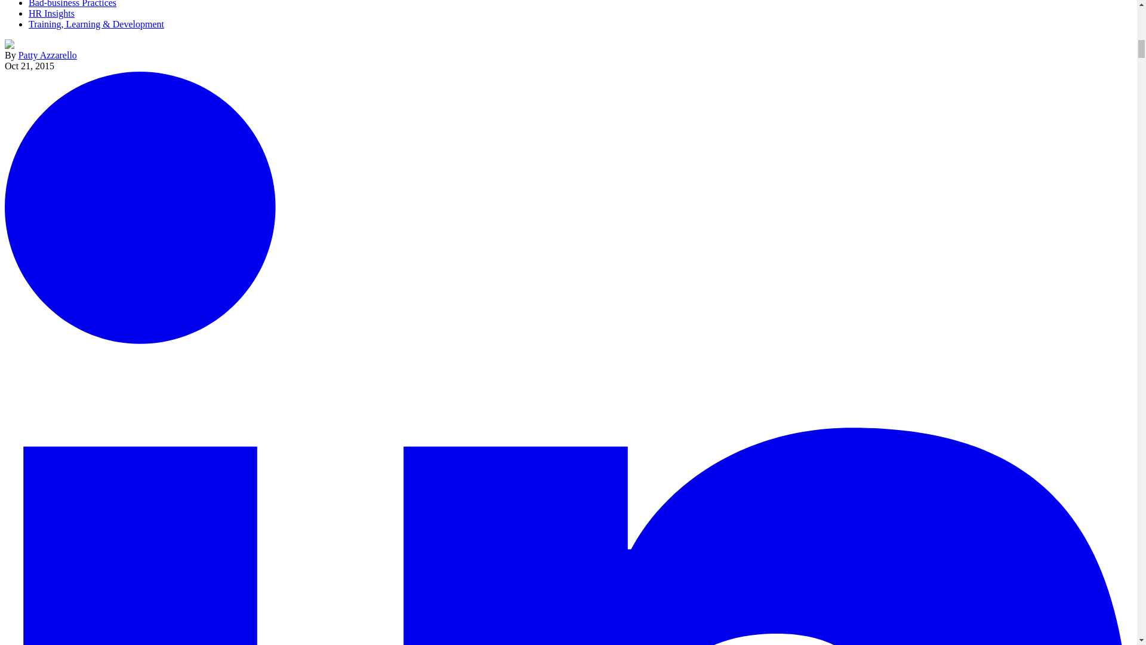 The height and width of the screenshot is (645, 1146). I want to click on Bad-business Practices, so click(73, 4).